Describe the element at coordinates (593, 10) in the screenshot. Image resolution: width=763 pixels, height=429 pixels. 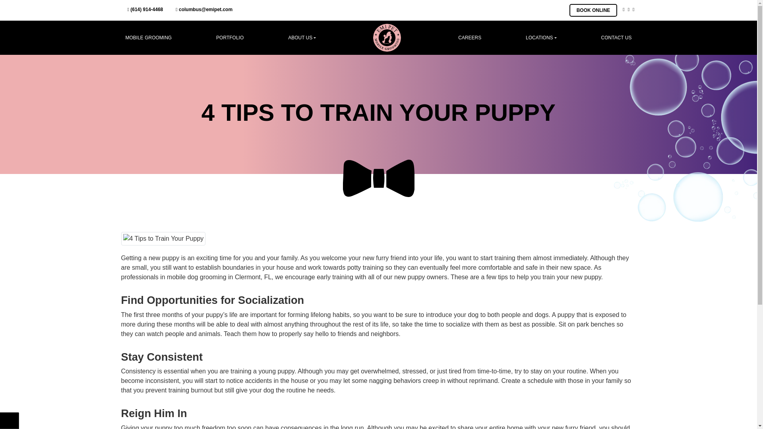
I see `BOOK ONLINE` at that location.